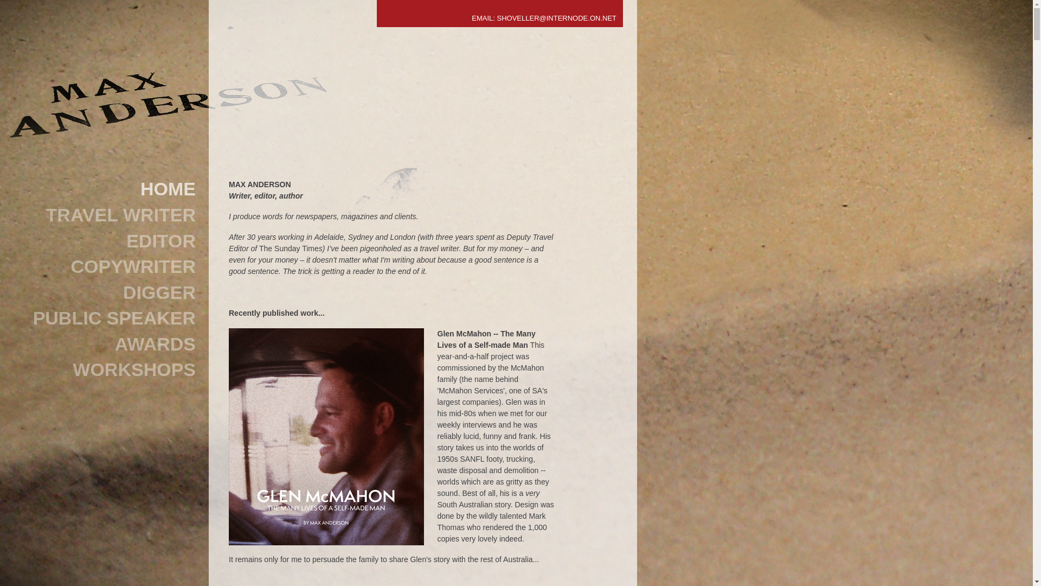 The height and width of the screenshot is (586, 1041). What do you see at coordinates (108, 344) in the screenshot?
I see `AWARDS` at bounding box center [108, 344].